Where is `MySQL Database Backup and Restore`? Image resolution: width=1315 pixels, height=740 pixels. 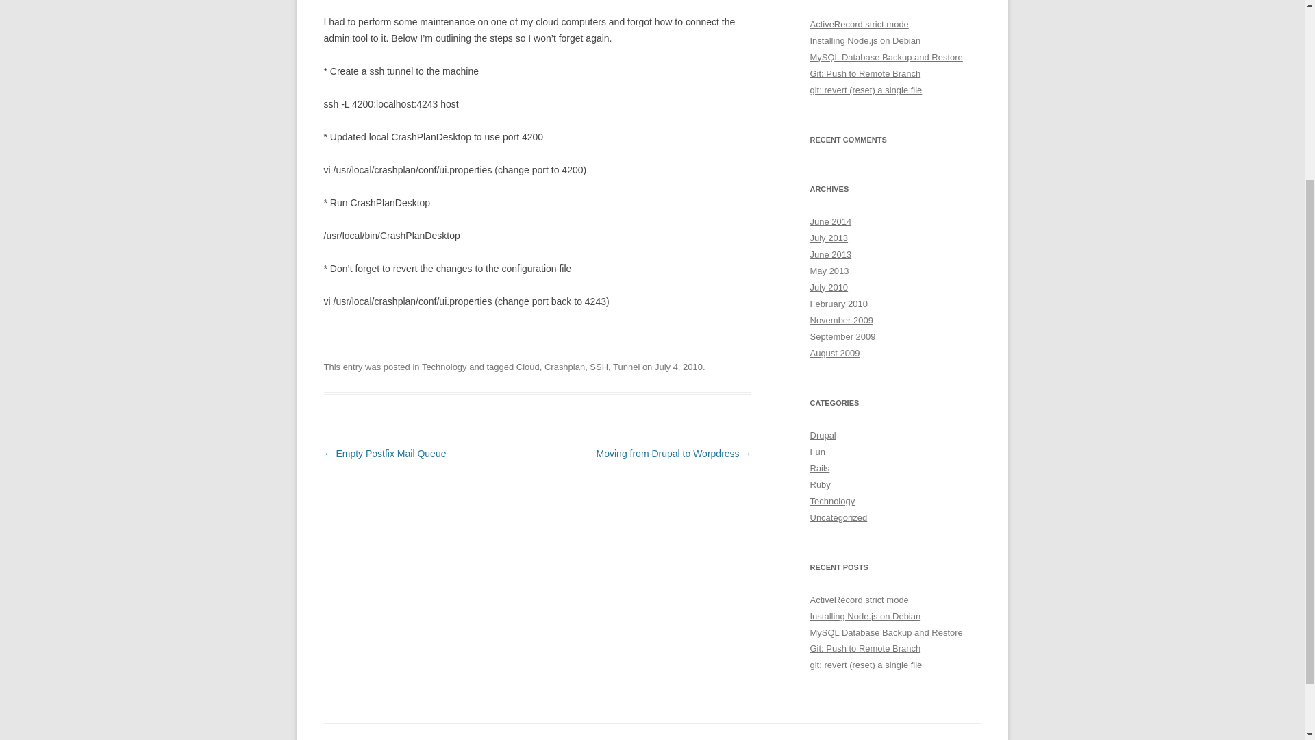
MySQL Database Backup and Restore is located at coordinates (886, 56).